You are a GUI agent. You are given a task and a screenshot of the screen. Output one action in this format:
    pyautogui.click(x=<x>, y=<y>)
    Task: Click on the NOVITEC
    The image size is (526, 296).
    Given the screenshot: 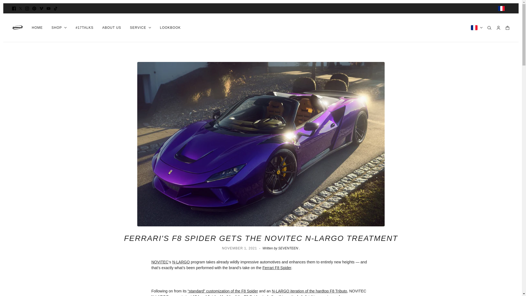 What is the action you would take?
    pyautogui.click(x=160, y=262)
    